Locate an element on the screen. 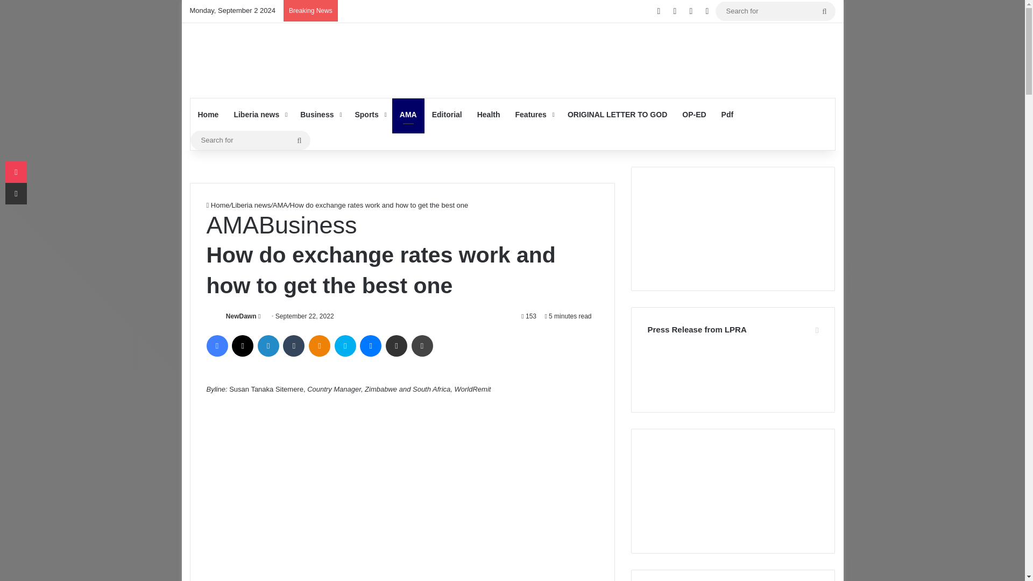 This screenshot has height=581, width=1033. Skype is located at coordinates (345, 346).